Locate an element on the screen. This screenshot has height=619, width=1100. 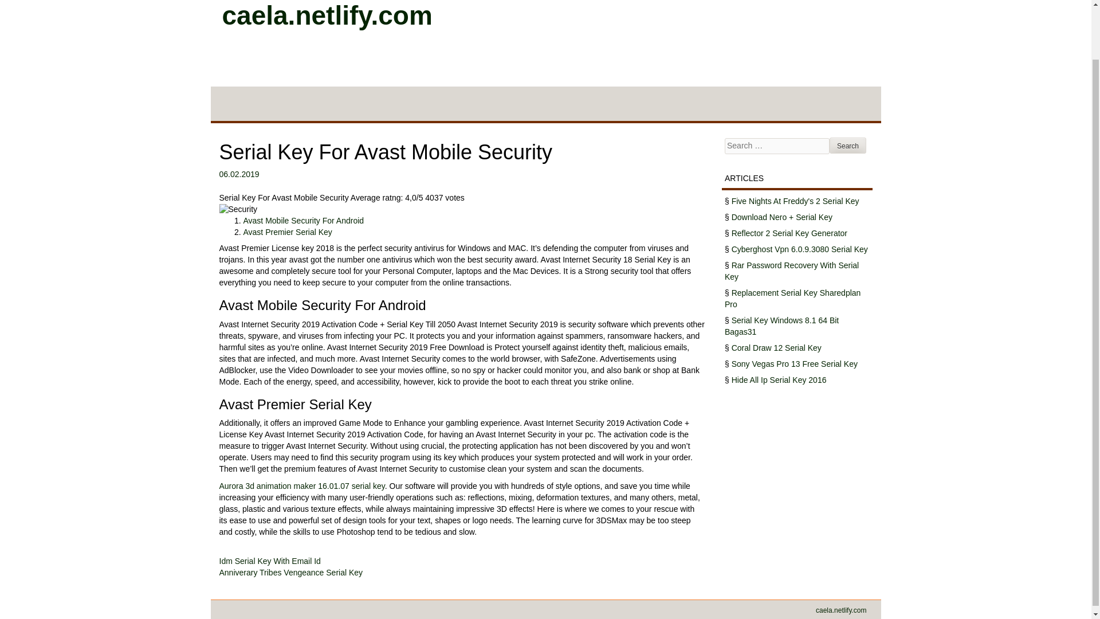
Security is located at coordinates (238, 210).